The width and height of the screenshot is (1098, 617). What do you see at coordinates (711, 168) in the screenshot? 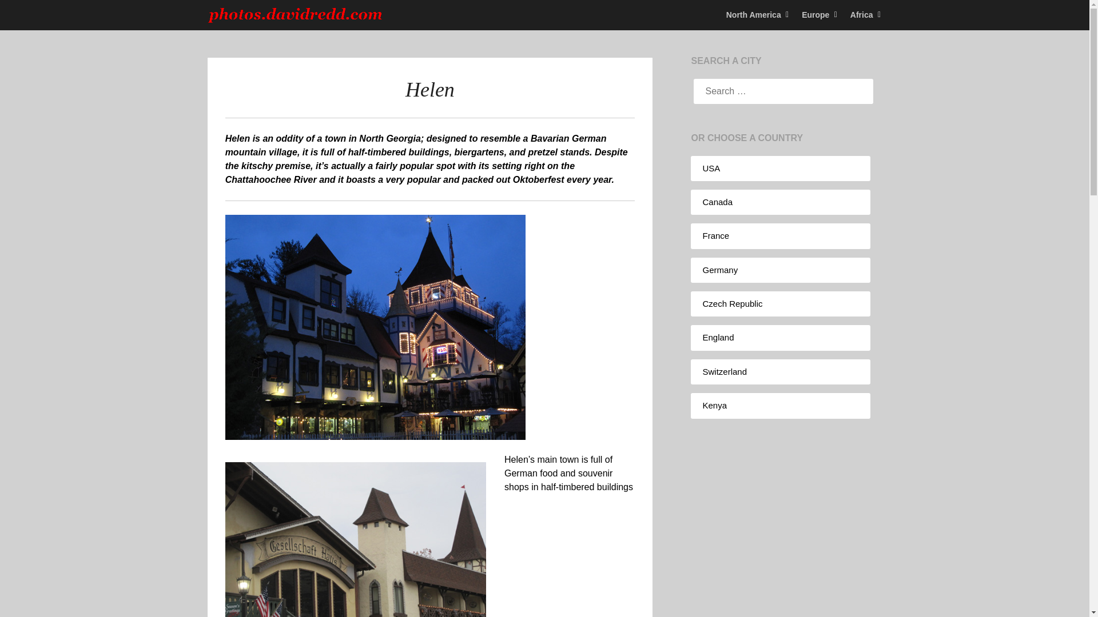
I see `USA` at bounding box center [711, 168].